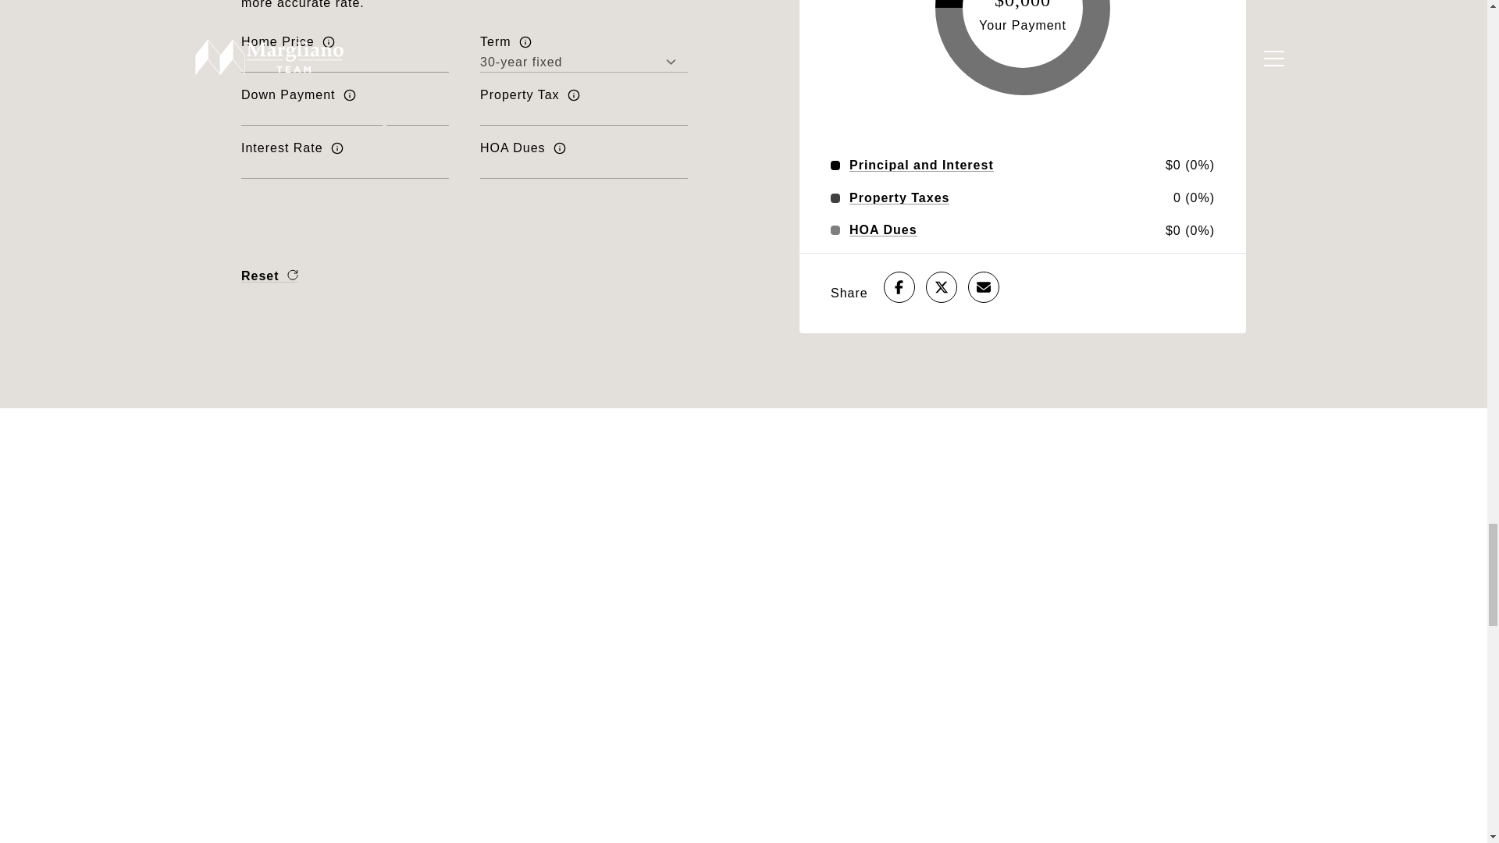 The image size is (1499, 843). I want to click on HOA Dues, so click(884, 230).